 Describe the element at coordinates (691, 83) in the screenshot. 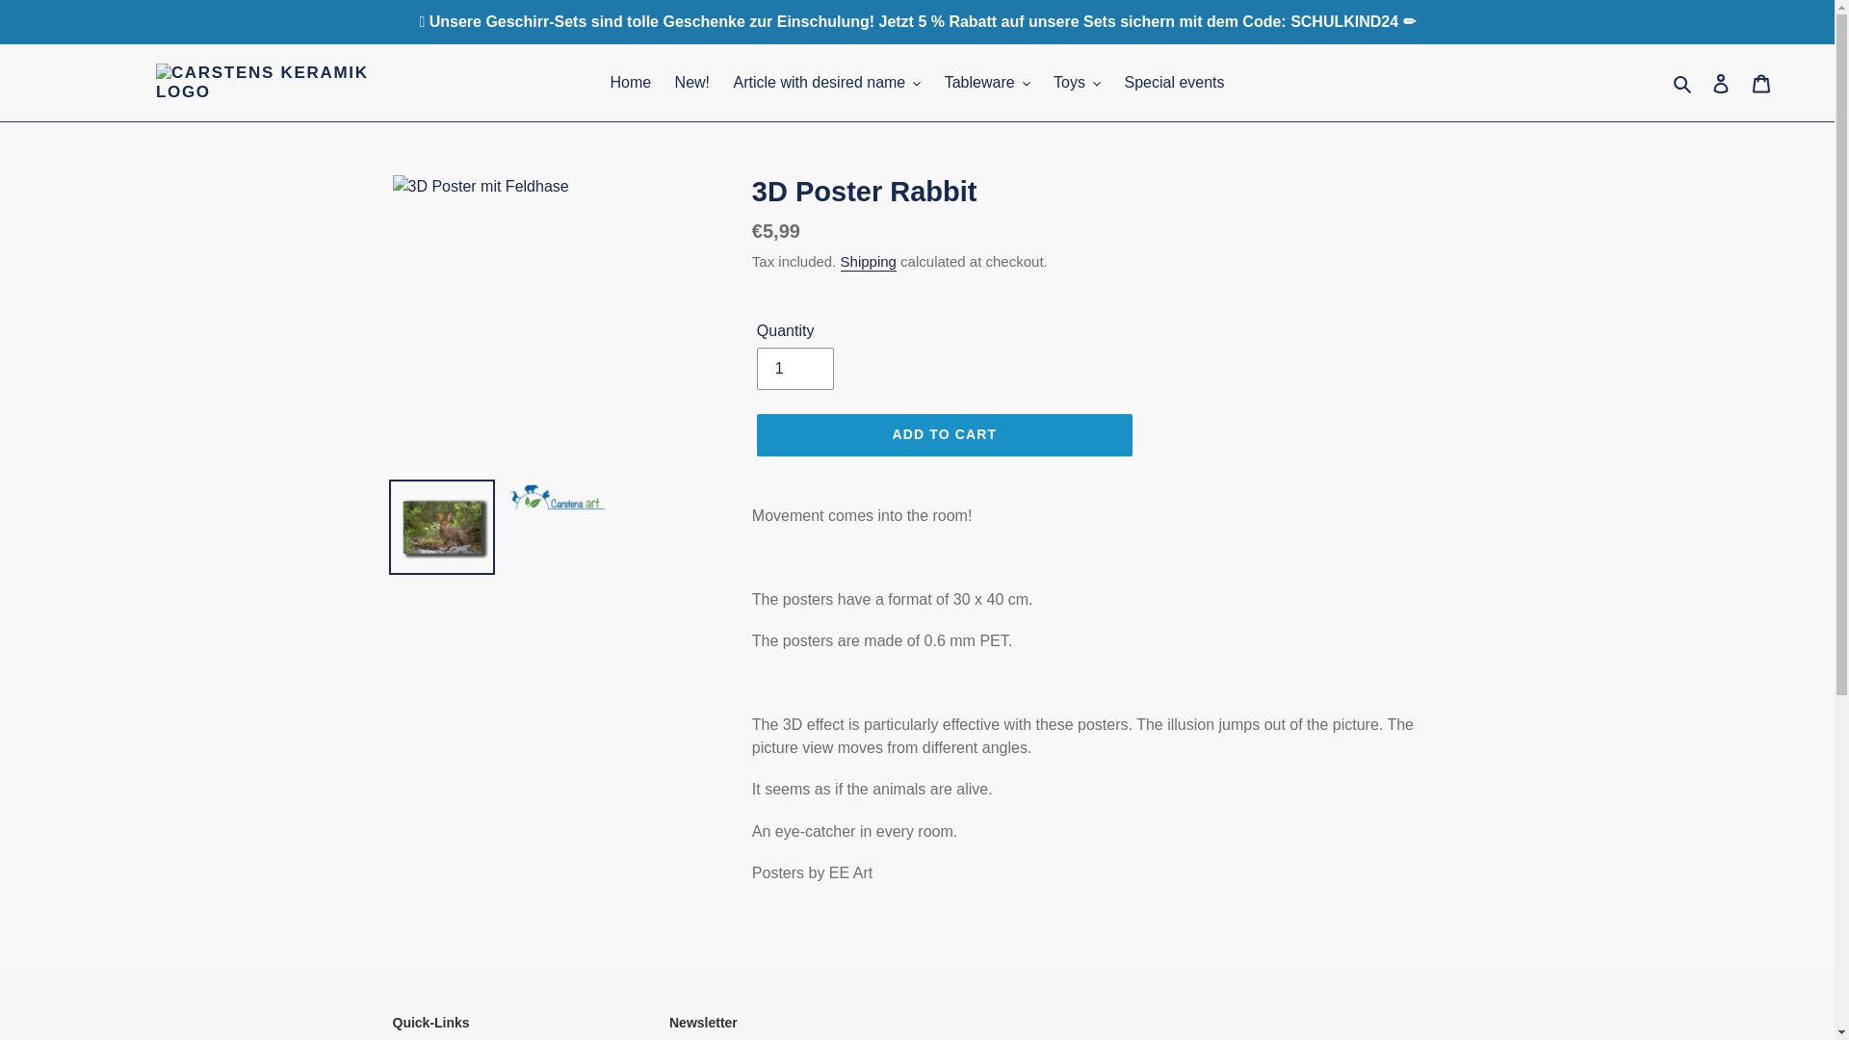

I see `New!` at that location.